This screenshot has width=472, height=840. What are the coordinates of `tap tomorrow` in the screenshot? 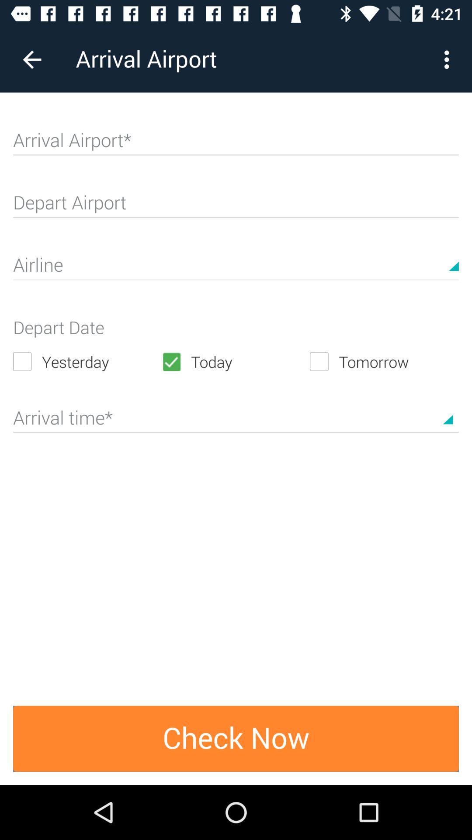 It's located at (384, 361).